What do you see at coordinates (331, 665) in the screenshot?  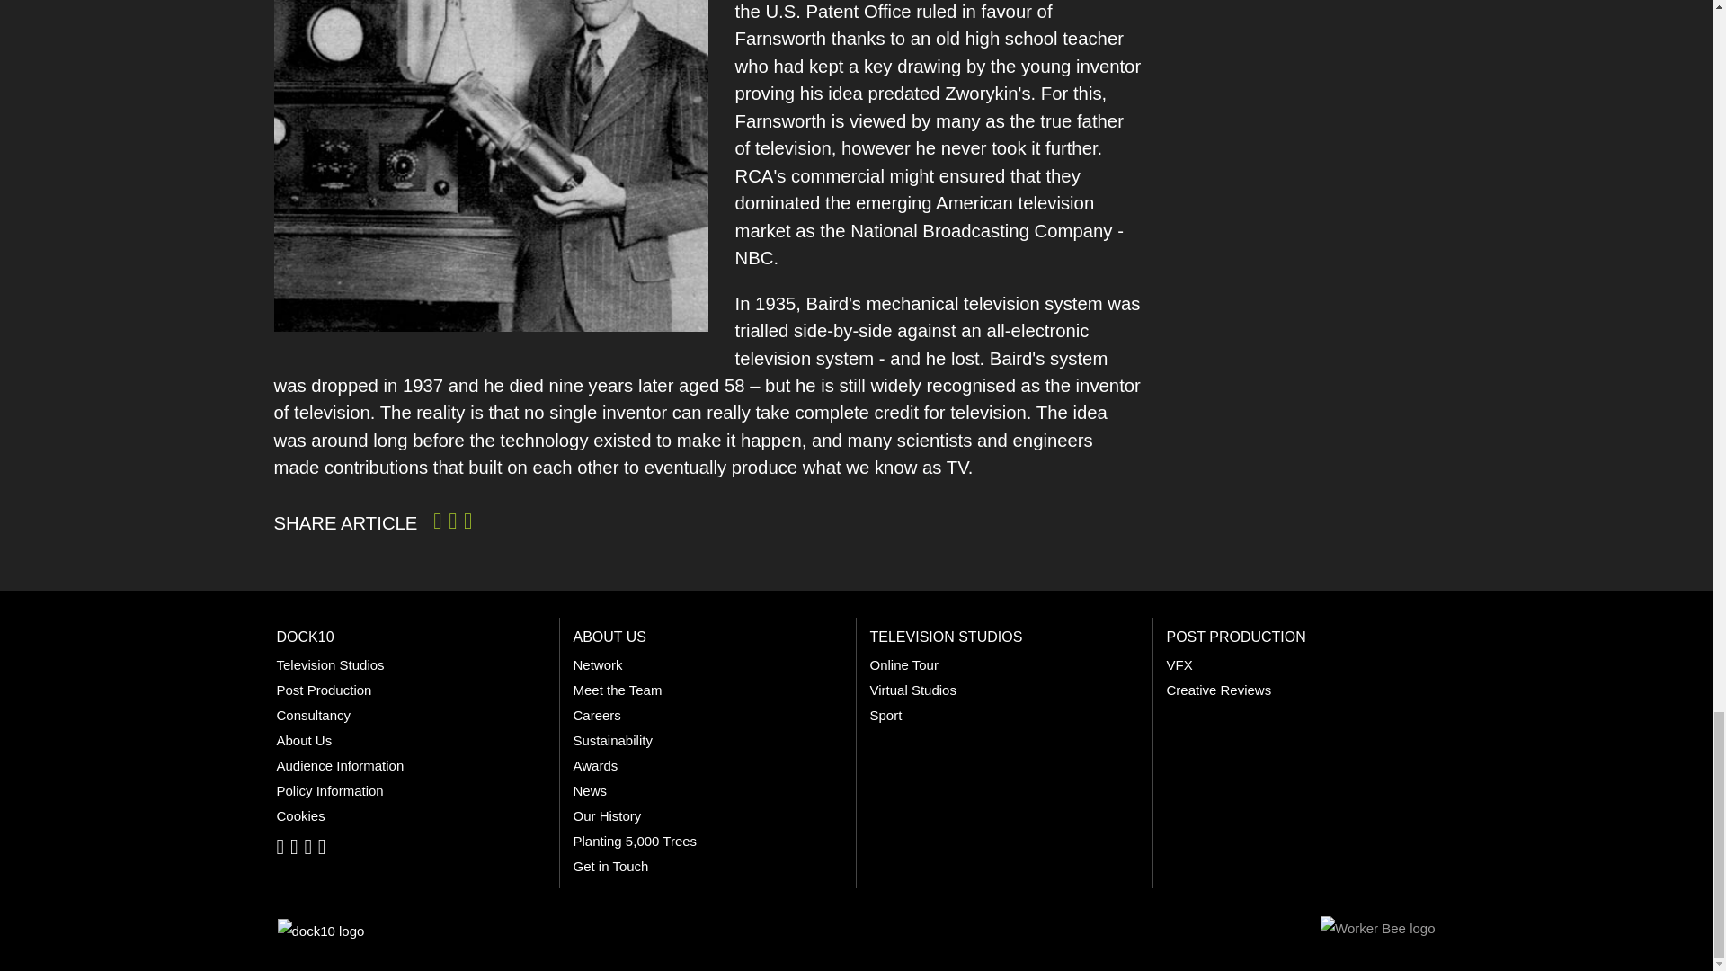 I see `Television Studios` at bounding box center [331, 665].